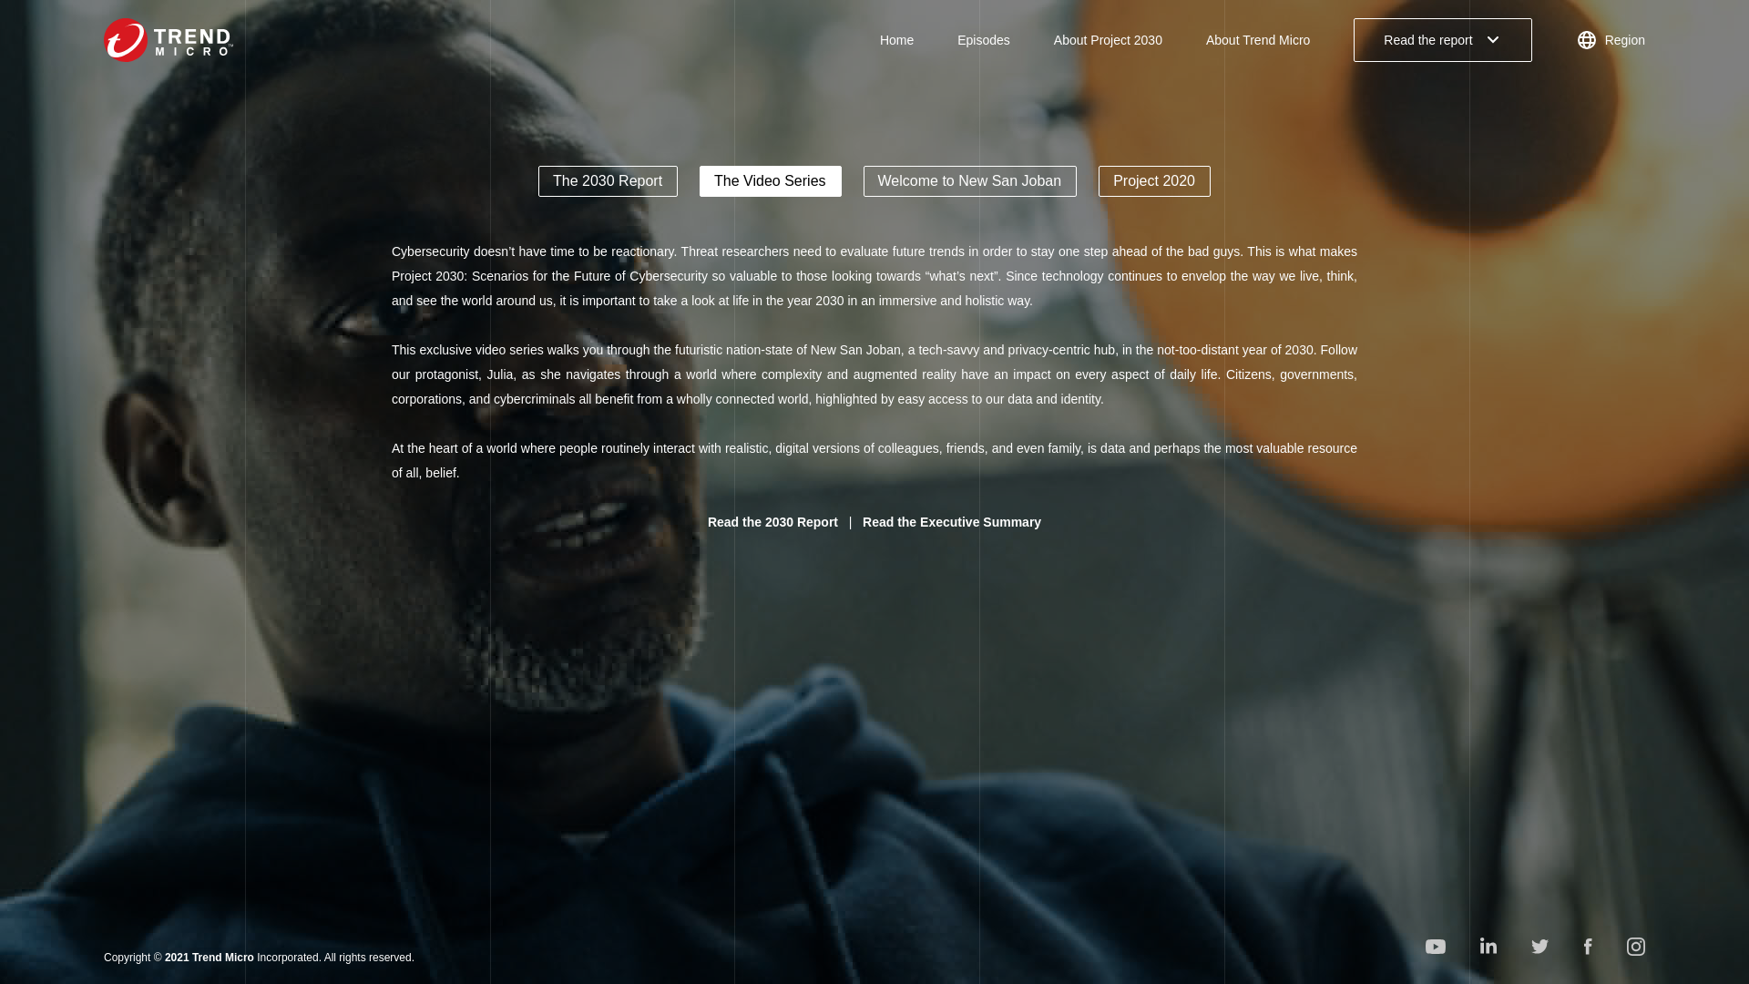 The width and height of the screenshot is (1749, 984). What do you see at coordinates (896, 39) in the screenshot?
I see `Home` at bounding box center [896, 39].